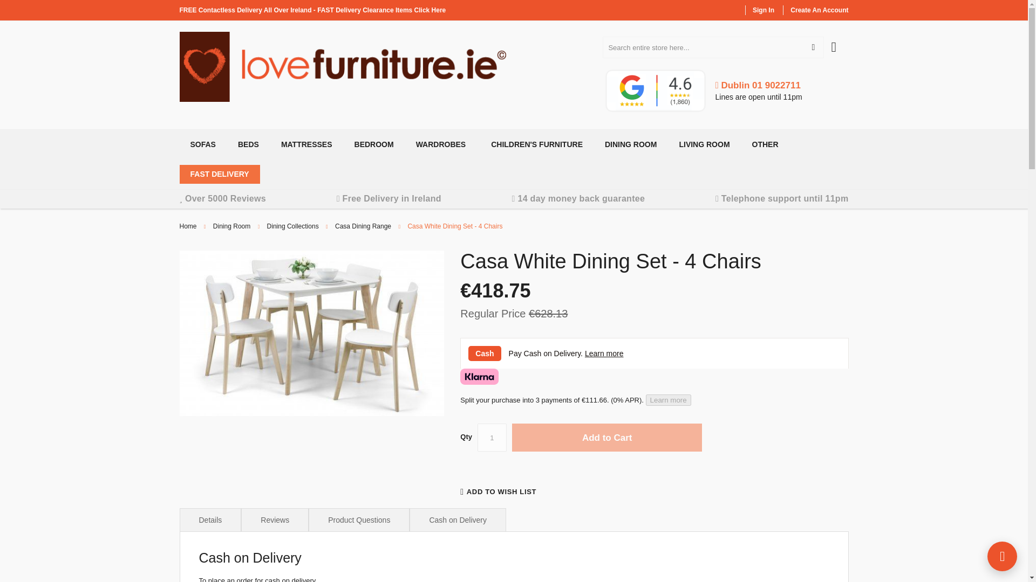  What do you see at coordinates (492, 438) in the screenshot?
I see `1` at bounding box center [492, 438].